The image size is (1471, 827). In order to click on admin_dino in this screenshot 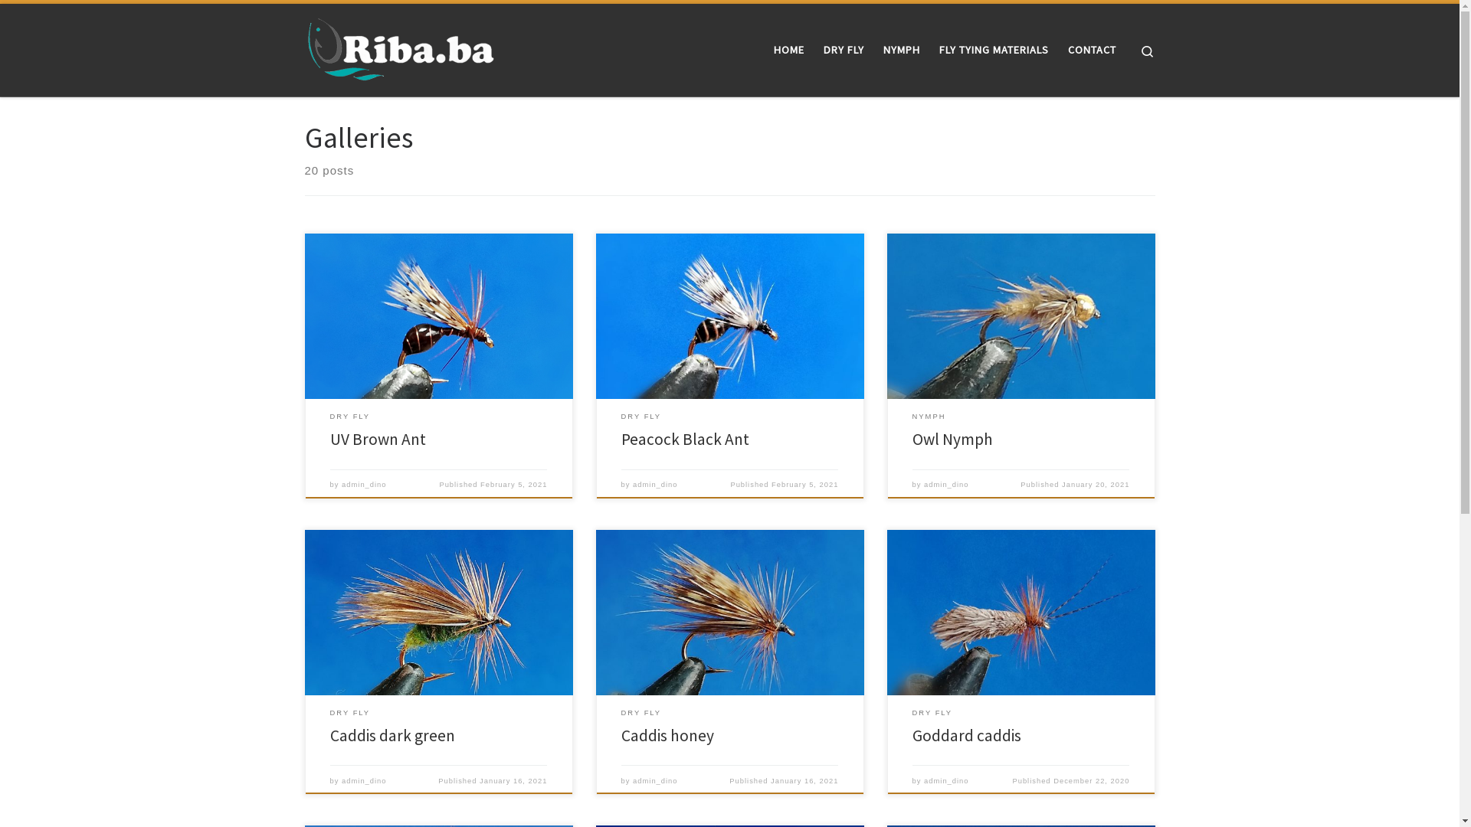, I will do `click(655, 781)`.